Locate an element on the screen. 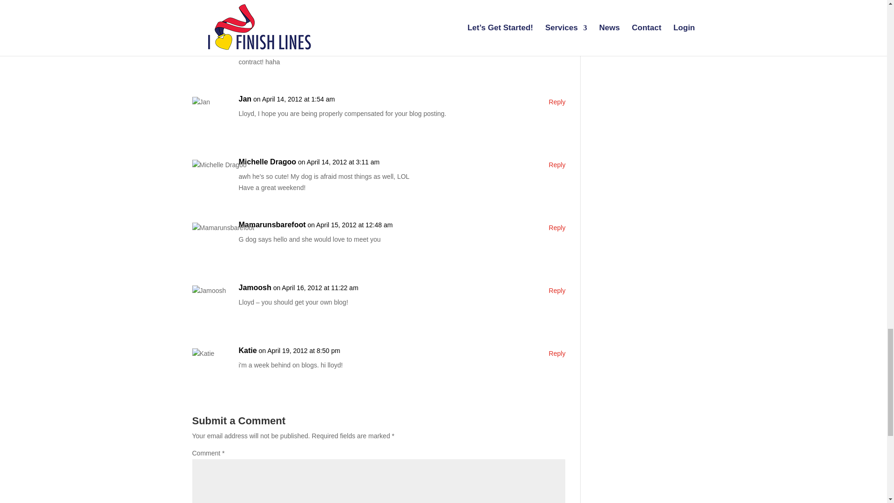 The image size is (894, 503). Reply is located at coordinates (557, 291).